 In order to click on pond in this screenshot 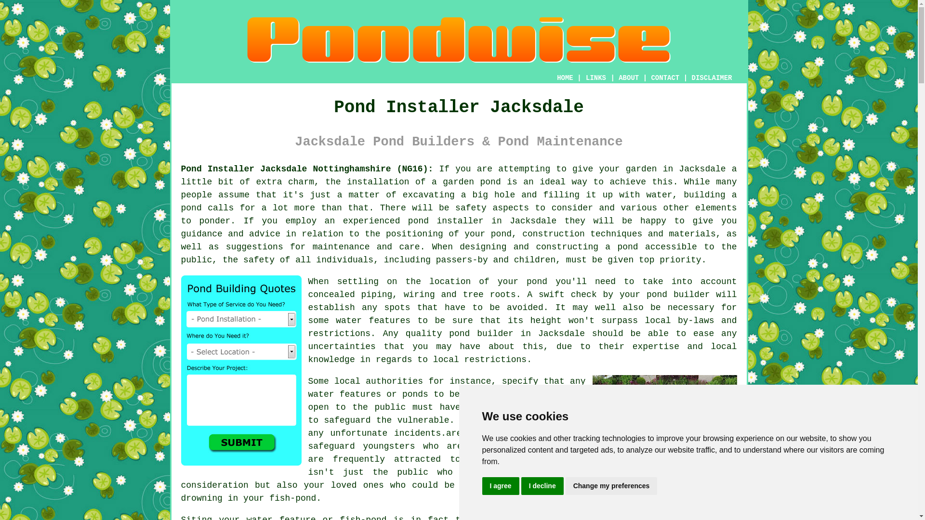, I will do `click(537, 281)`.